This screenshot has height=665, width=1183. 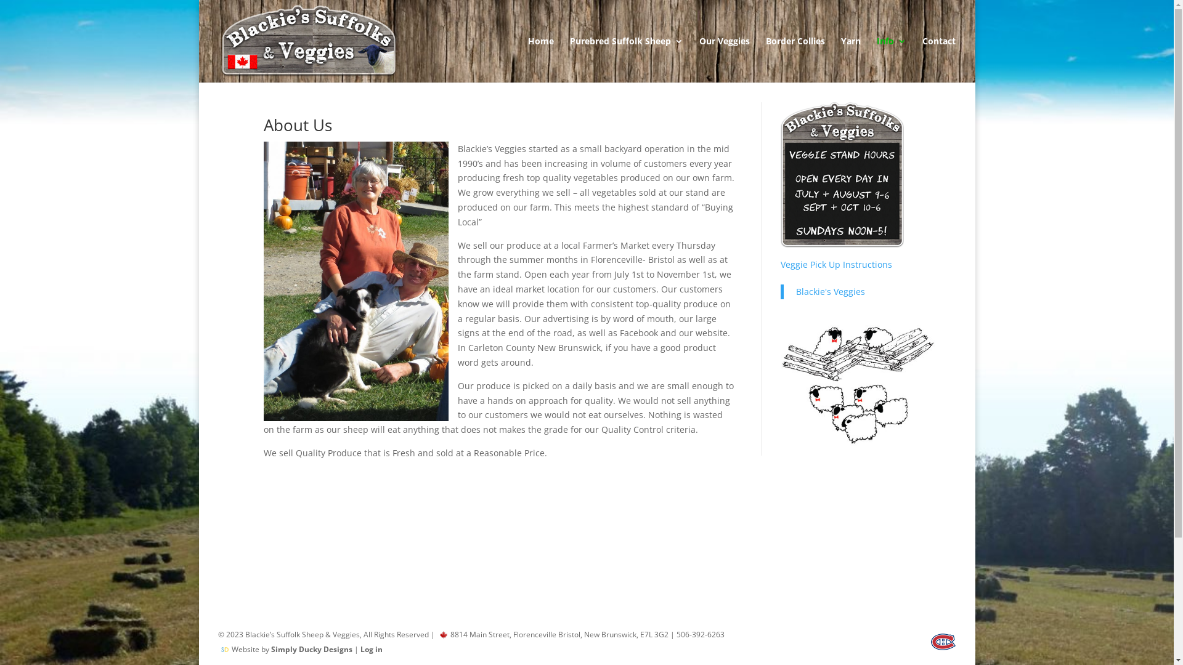 What do you see at coordinates (851, 60) in the screenshot?
I see `Yarn` at bounding box center [851, 60].